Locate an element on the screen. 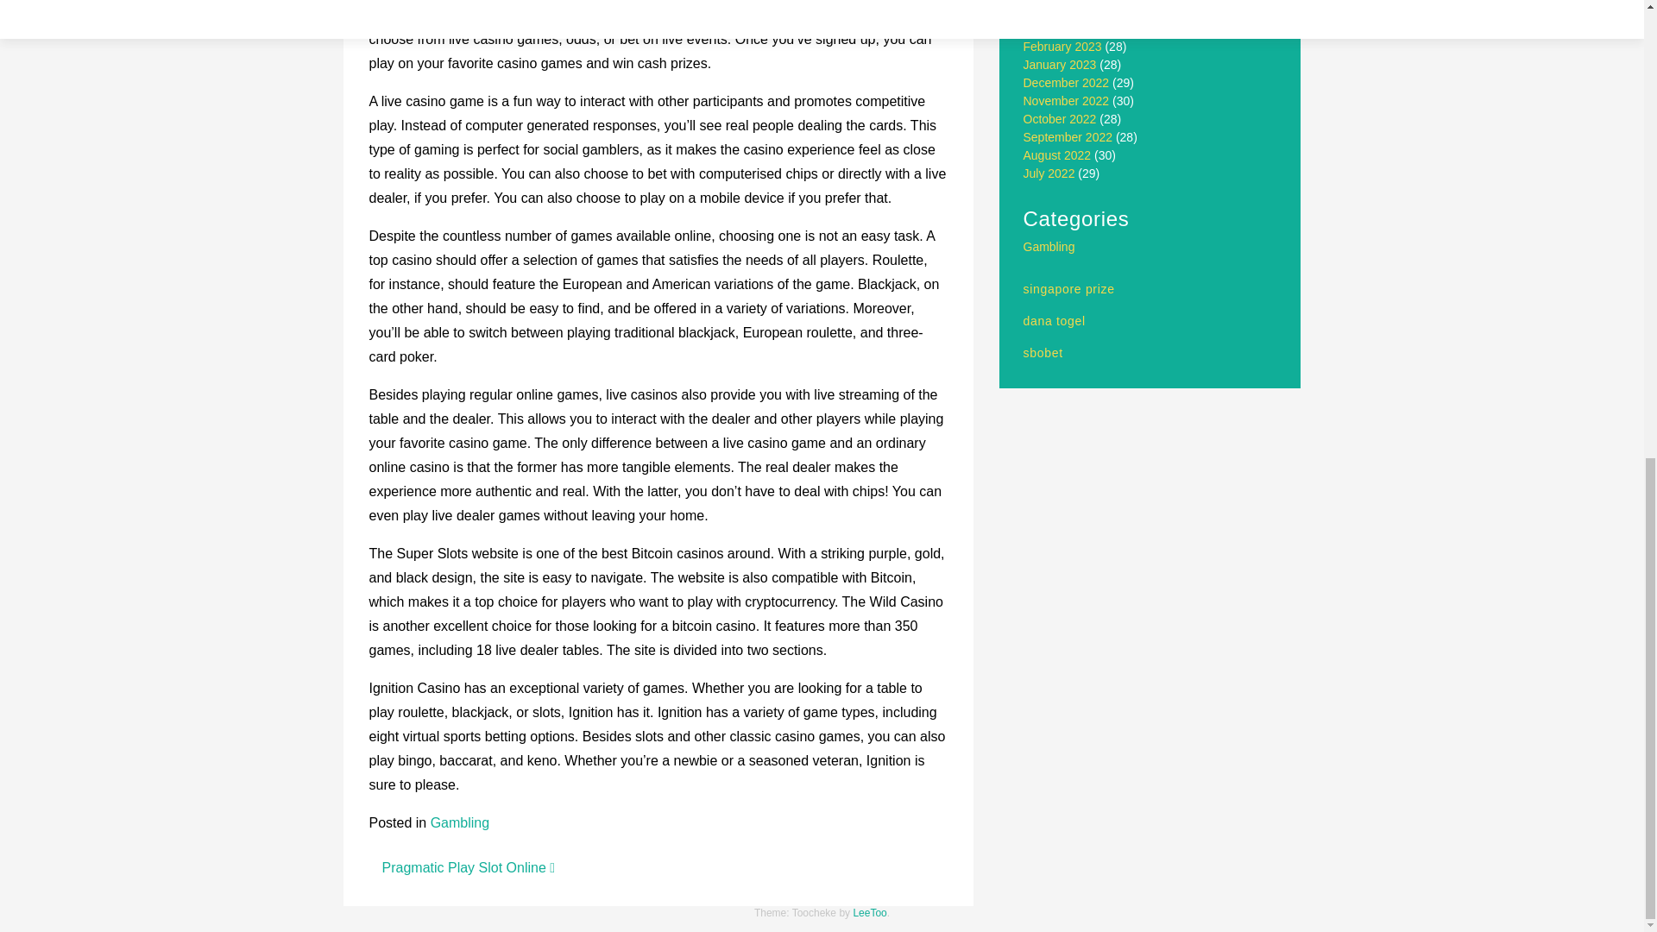  September 2022 is located at coordinates (1068, 137).